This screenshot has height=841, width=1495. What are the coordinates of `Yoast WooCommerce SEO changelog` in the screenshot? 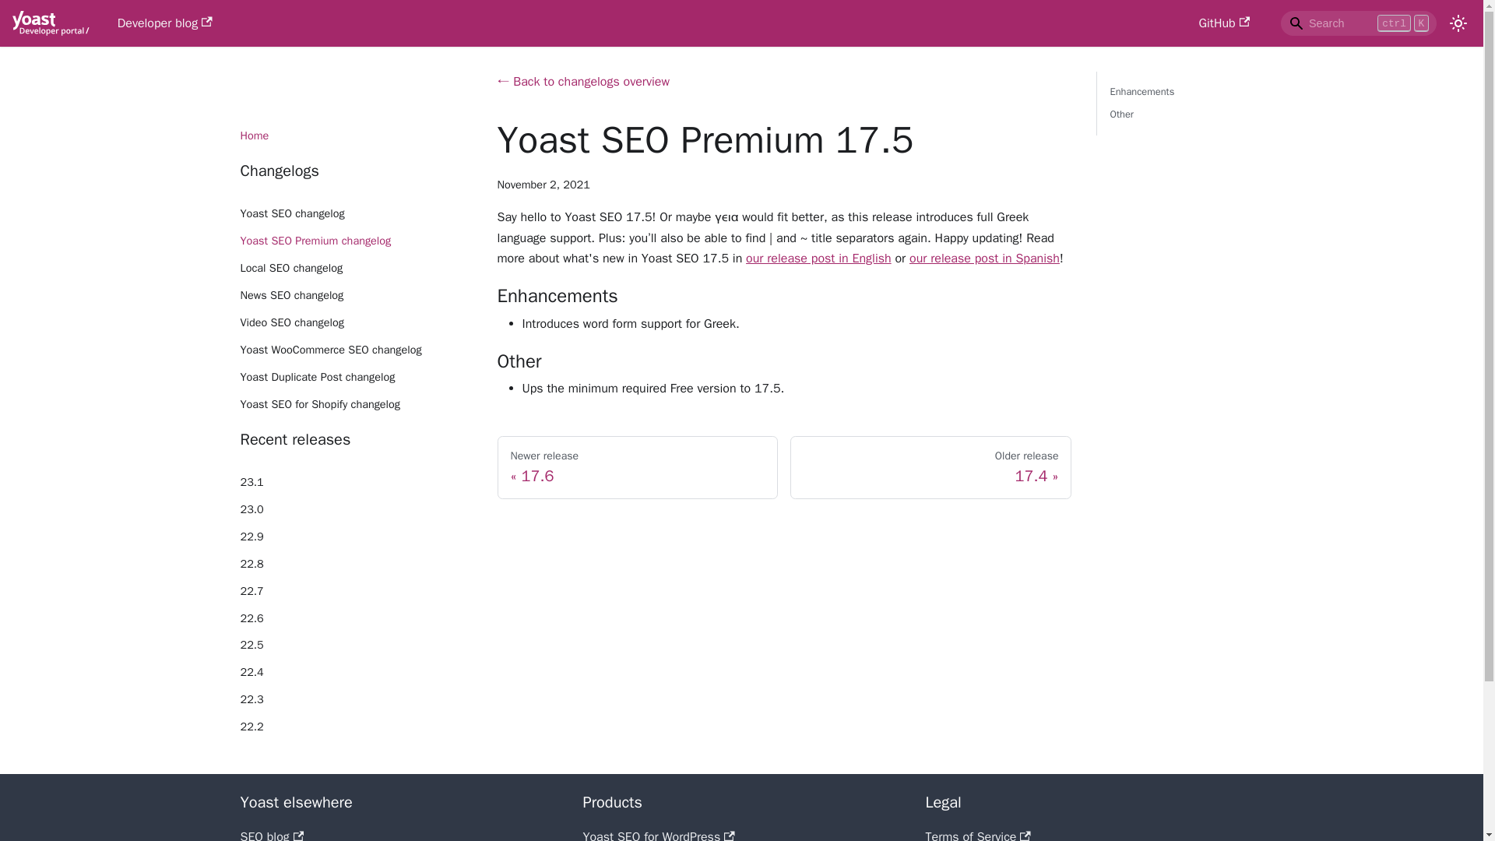 It's located at (818, 259).